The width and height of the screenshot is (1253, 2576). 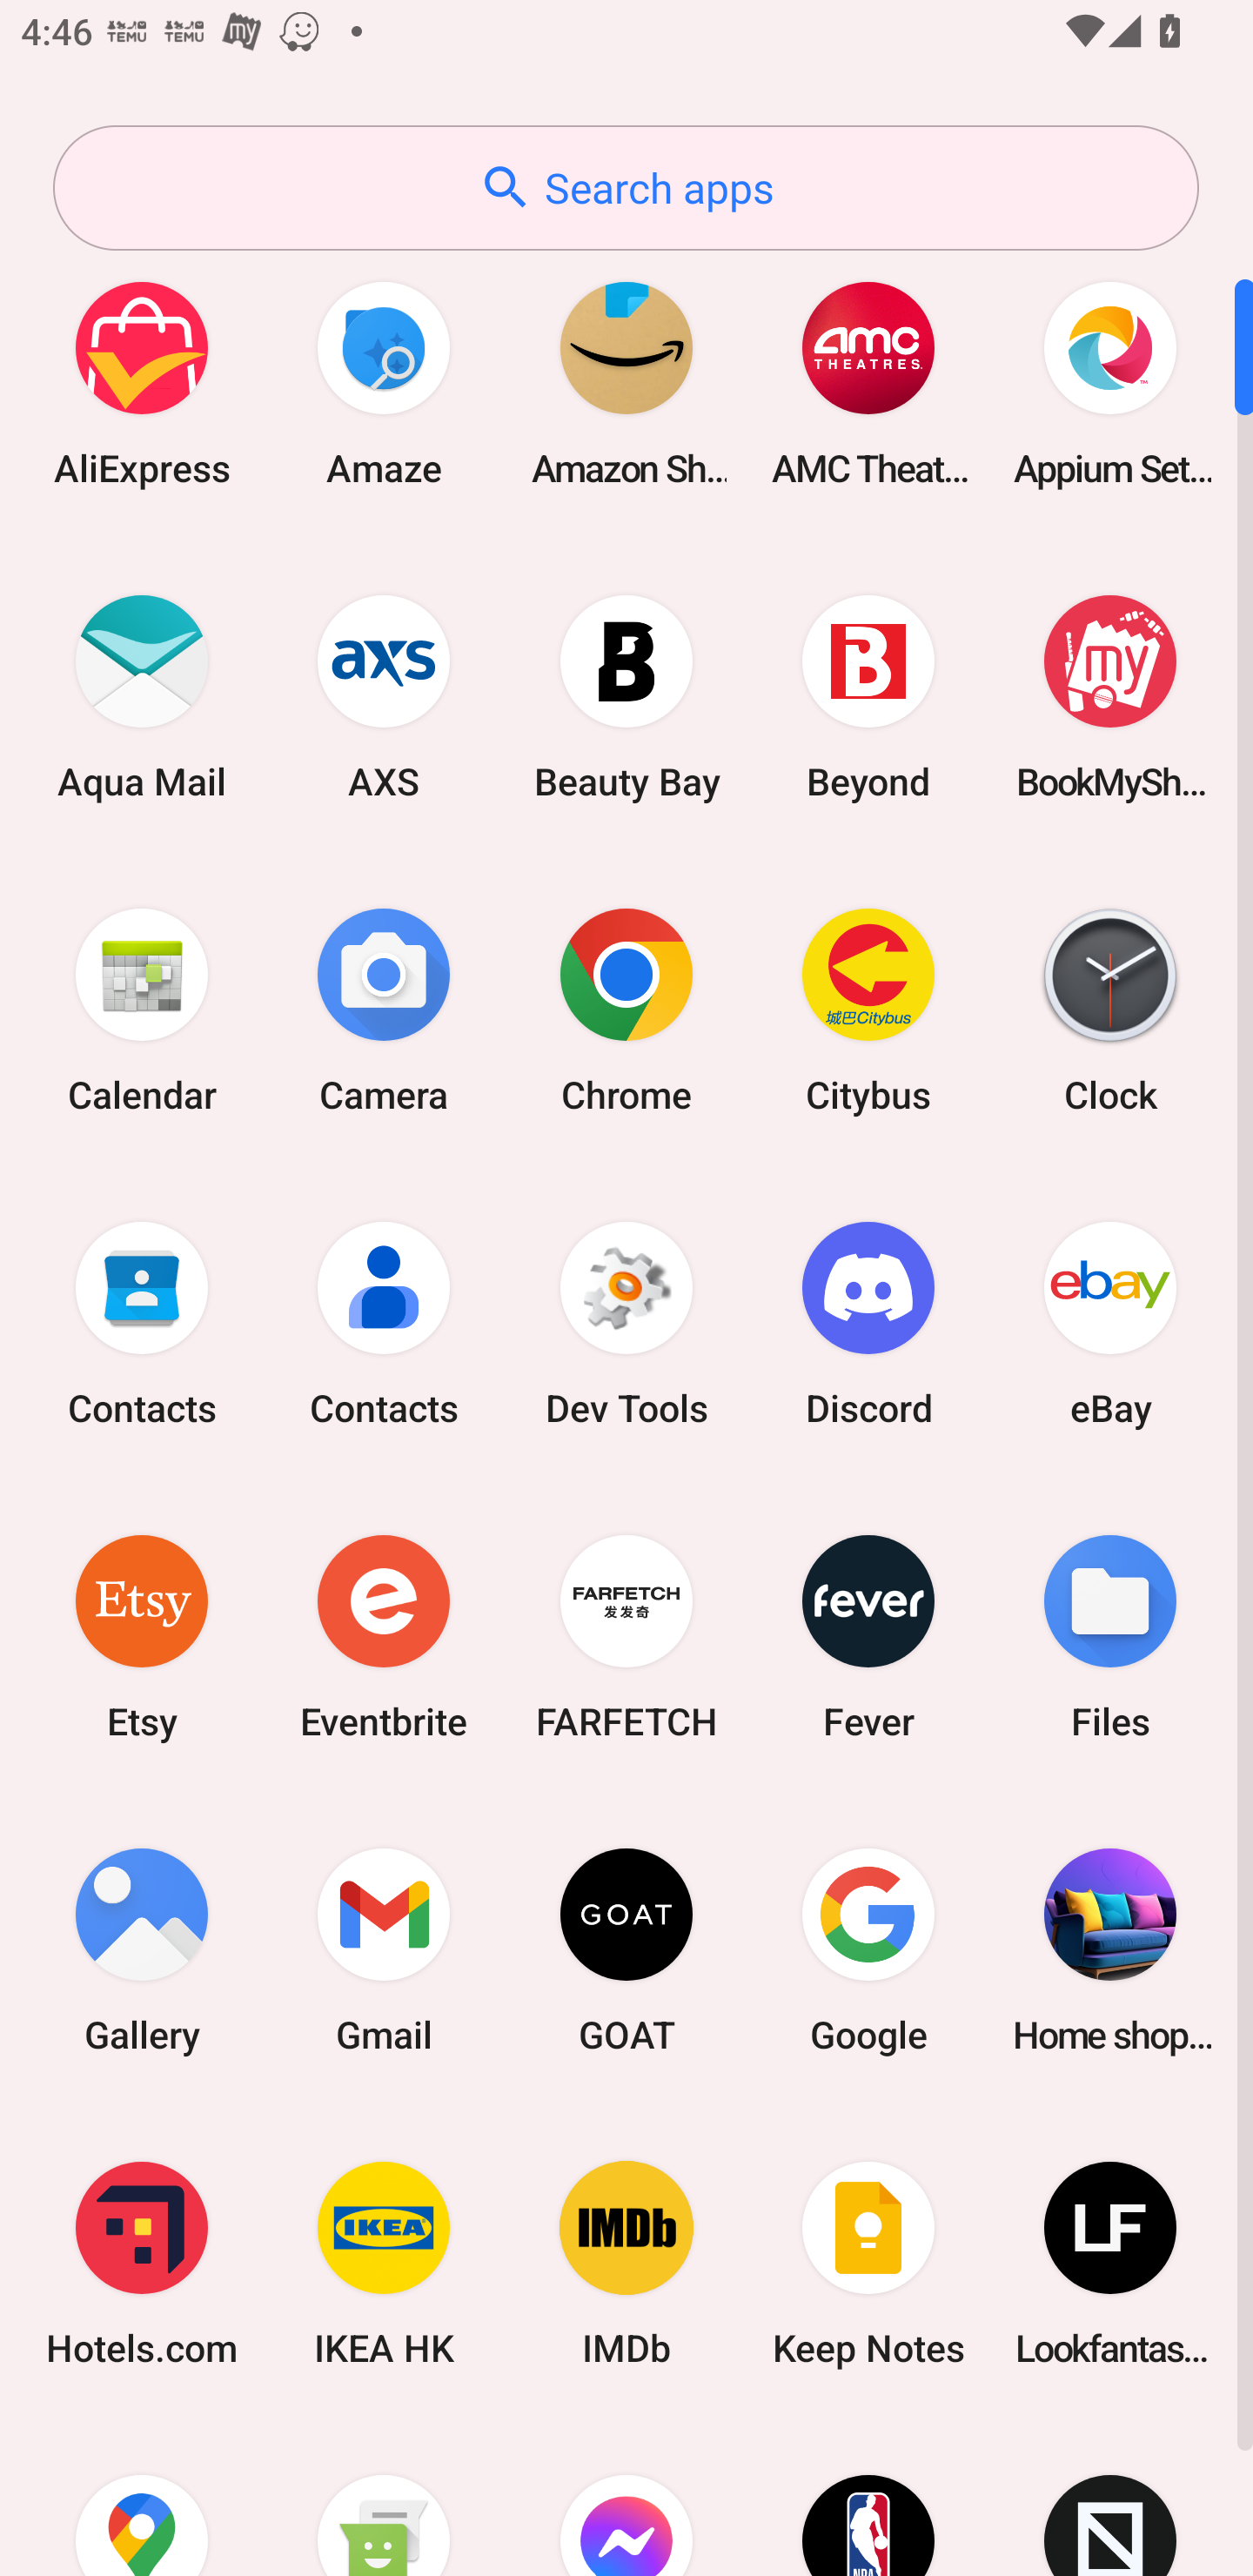 What do you see at coordinates (142, 383) in the screenshot?
I see `AliExpress` at bounding box center [142, 383].